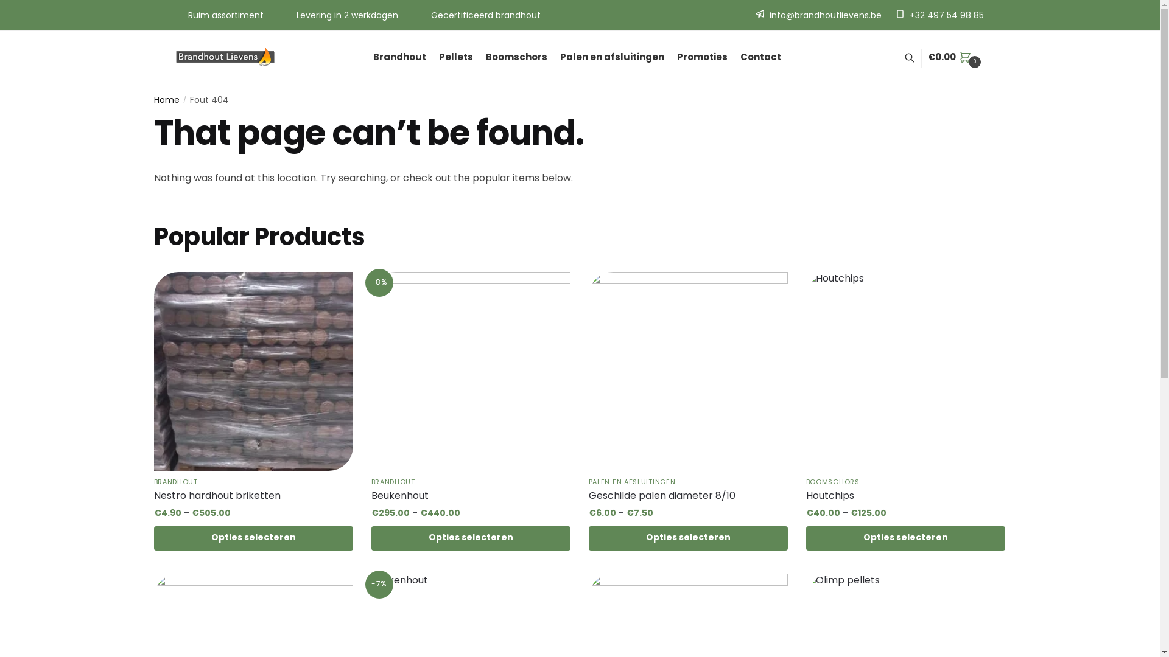 The height and width of the screenshot is (657, 1169). Describe the element at coordinates (688, 497) in the screenshot. I see `Geschilde palen diameter 8/10` at that location.